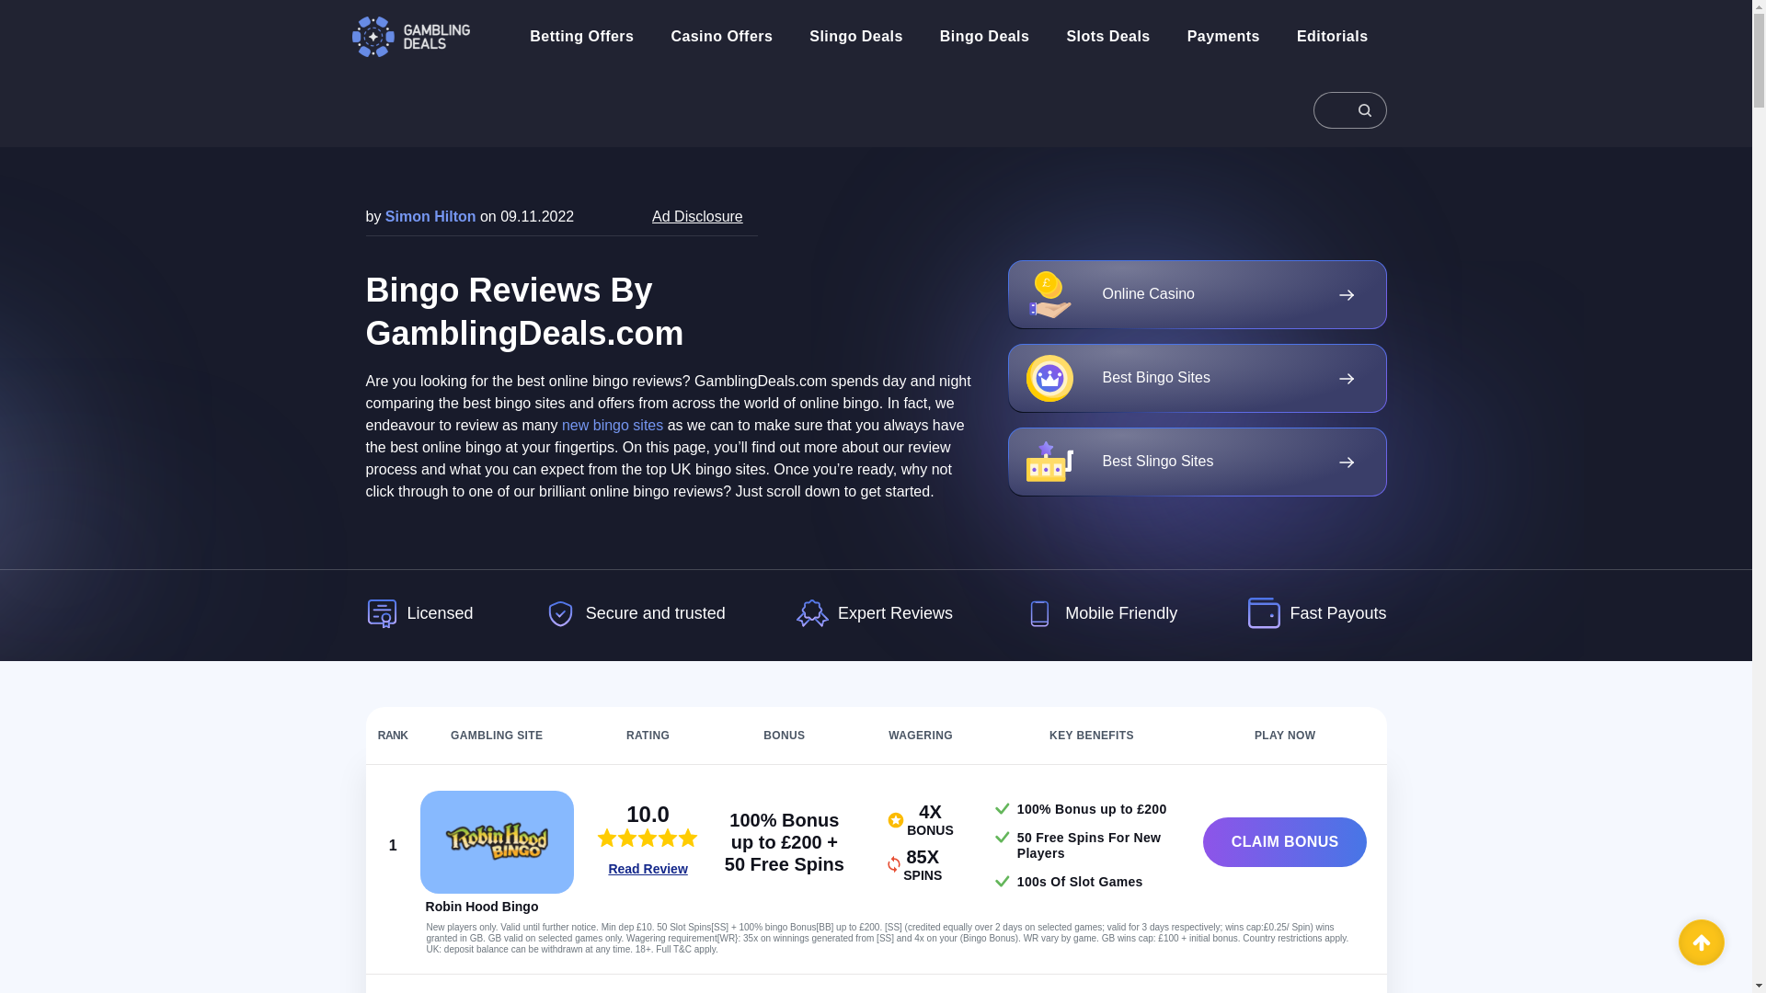 Image resolution: width=1766 pixels, height=993 pixels. I want to click on Best Slingo Sites, so click(1198, 462).